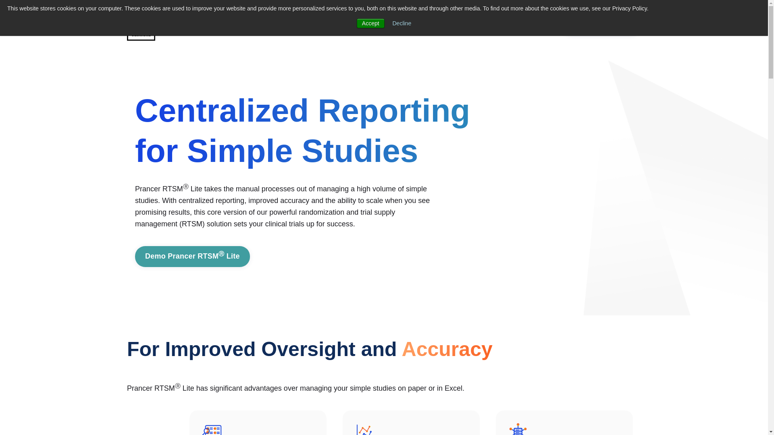 This screenshot has width=774, height=435. Describe the element at coordinates (402, 23) in the screenshot. I see `Decline` at that location.